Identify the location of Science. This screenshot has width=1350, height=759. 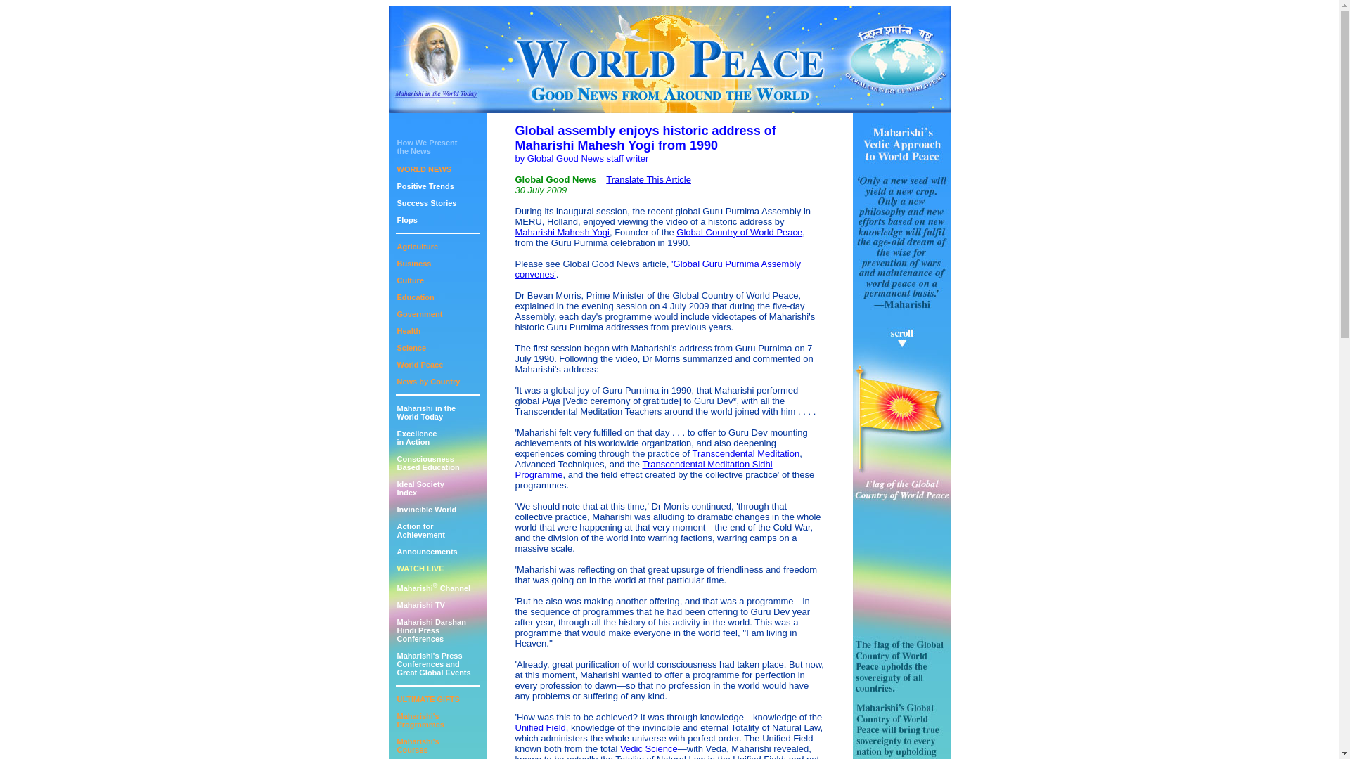
(411, 348).